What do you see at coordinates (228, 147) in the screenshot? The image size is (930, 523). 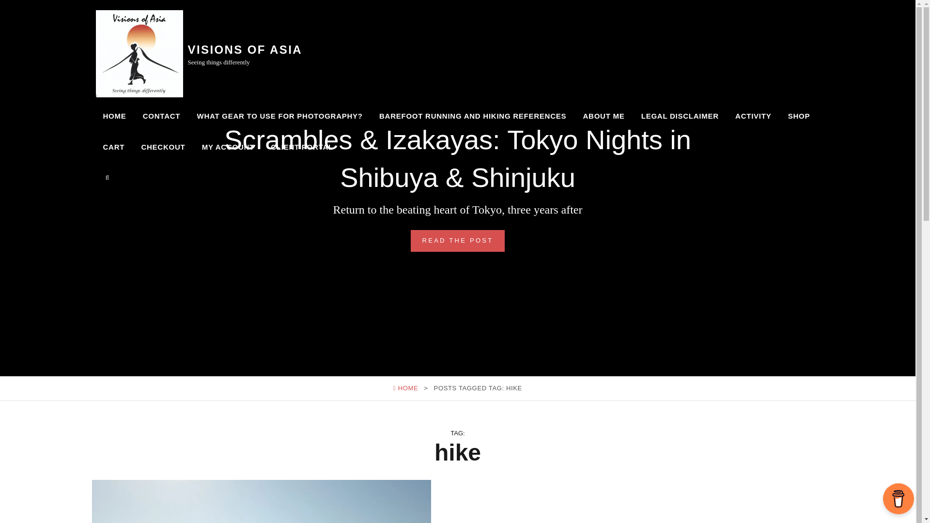 I see `MY ACCOUNT` at bounding box center [228, 147].